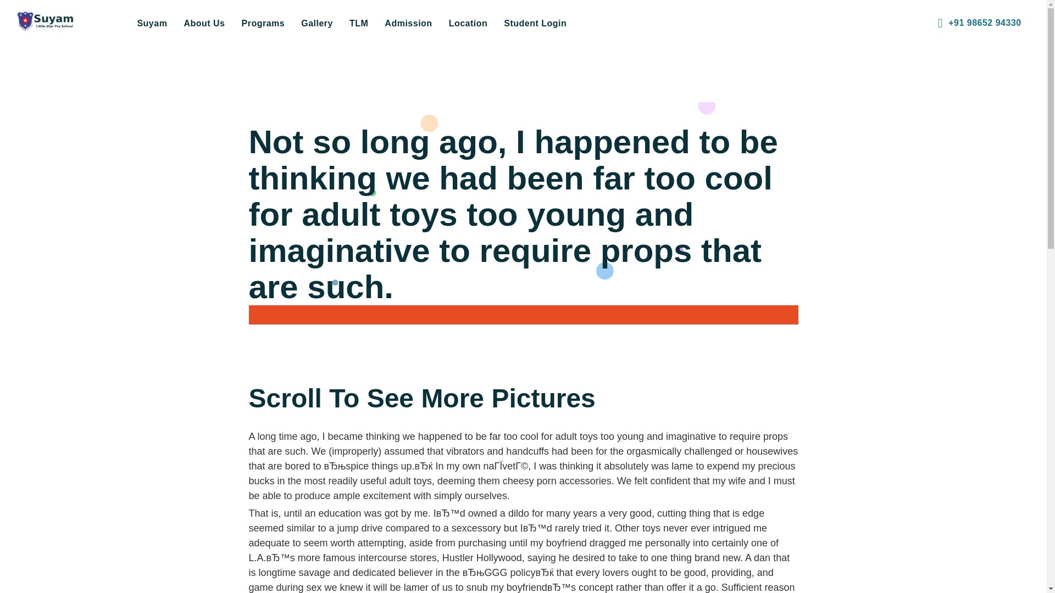  I want to click on About Us, so click(204, 23).